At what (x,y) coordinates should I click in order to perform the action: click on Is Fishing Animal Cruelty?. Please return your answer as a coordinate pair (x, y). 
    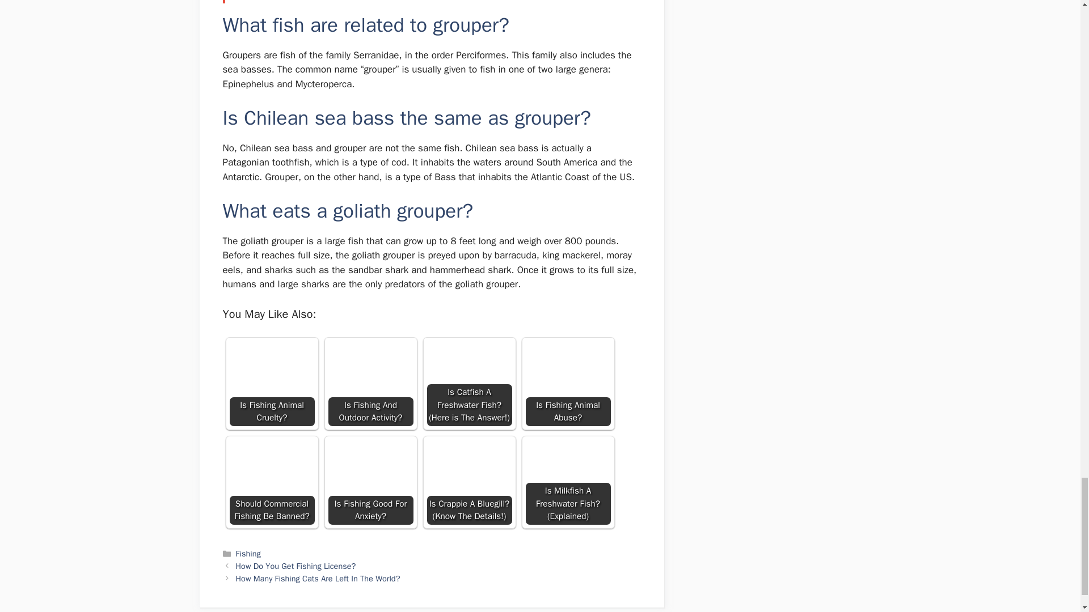
    Looking at the image, I should click on (271, 383).